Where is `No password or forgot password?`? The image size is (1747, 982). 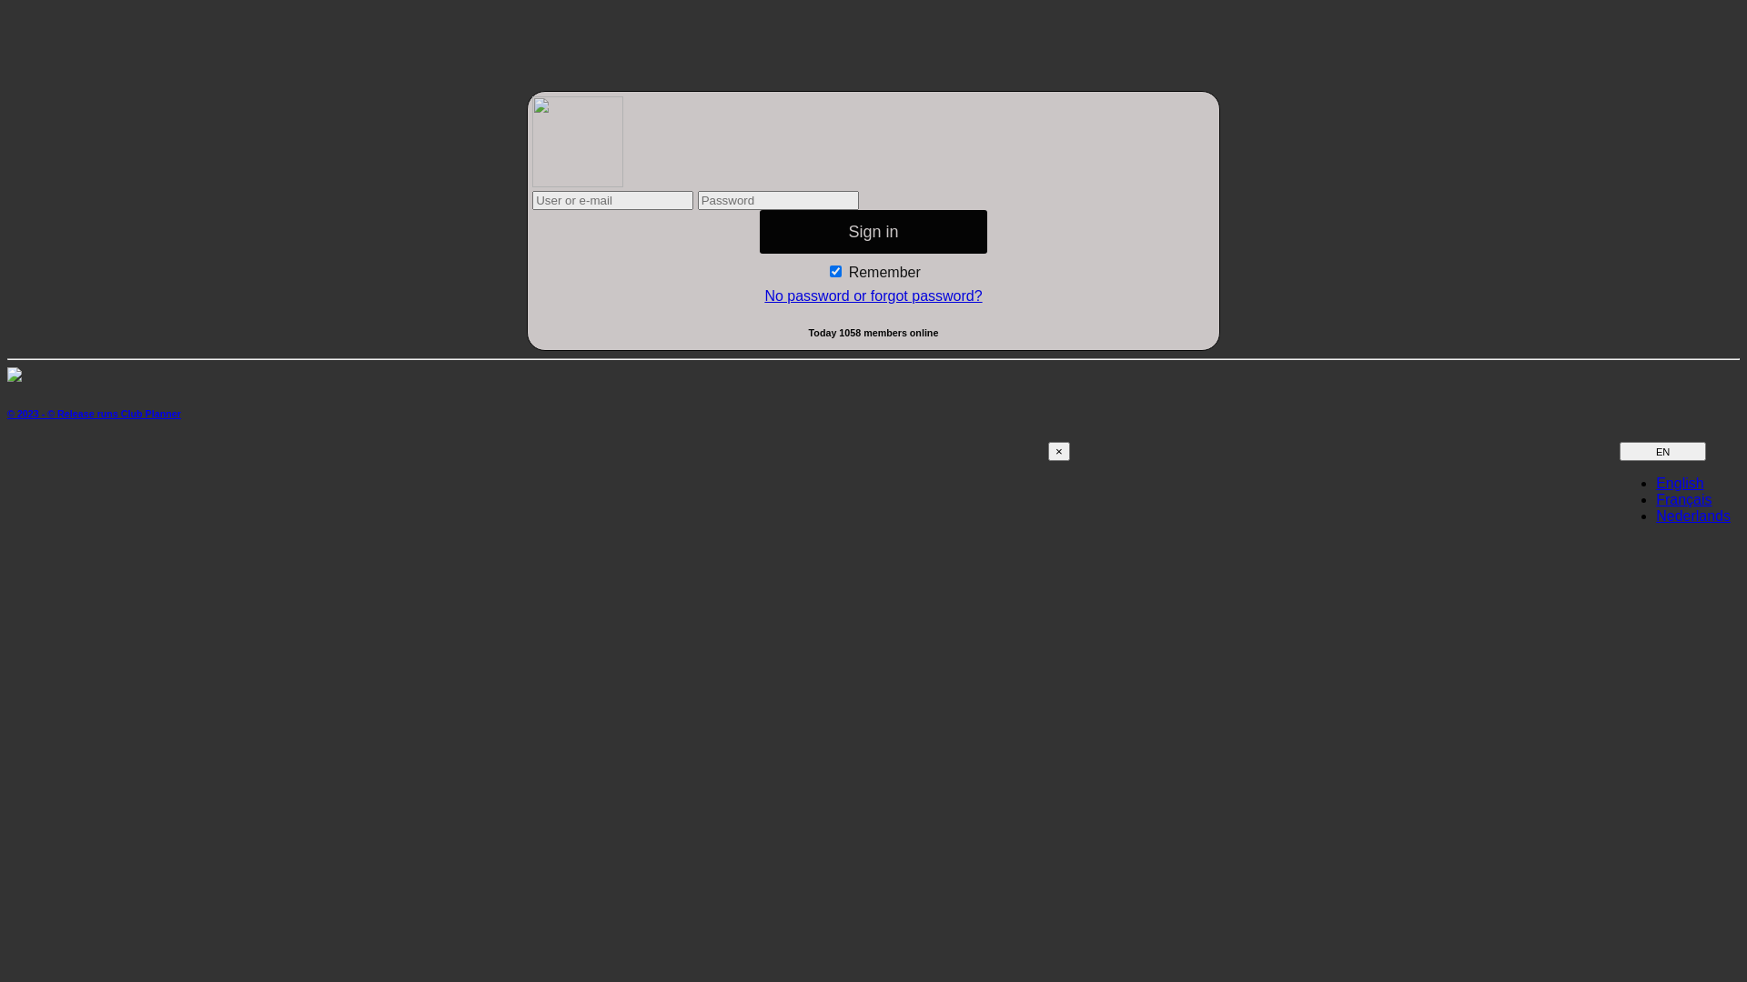
No password or forgot password? is located at coordinates (873, 296).